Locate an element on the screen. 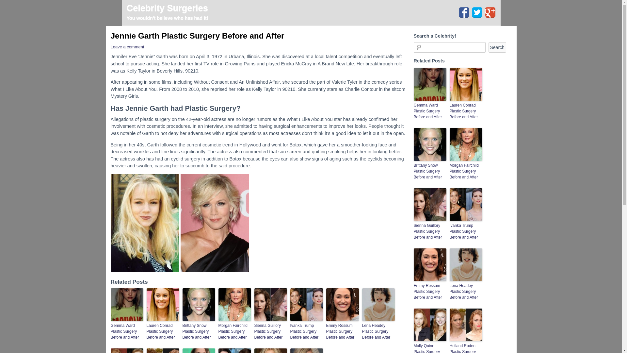 The image size is (627, 353). Gemma Ward Plastic Surgery Before and After is located at coordinates (126, 331).